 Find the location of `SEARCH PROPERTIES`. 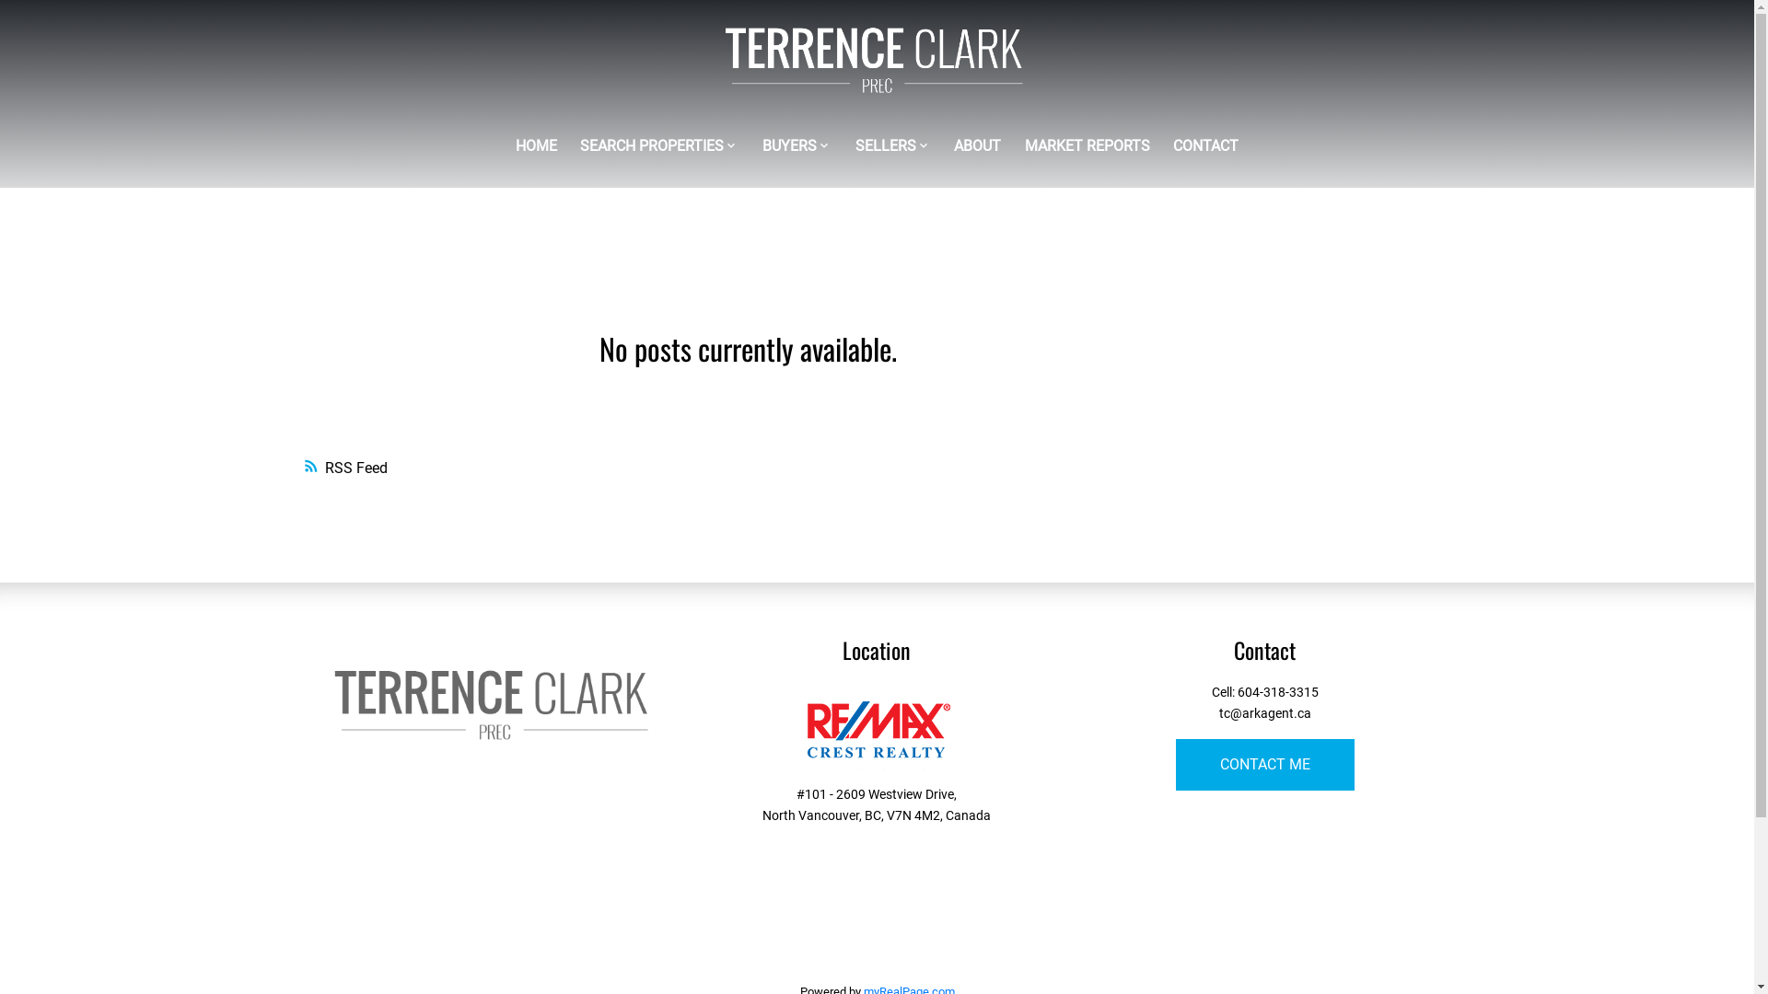

SEARCH PROPERTIES is located at coordinates (652, 147).